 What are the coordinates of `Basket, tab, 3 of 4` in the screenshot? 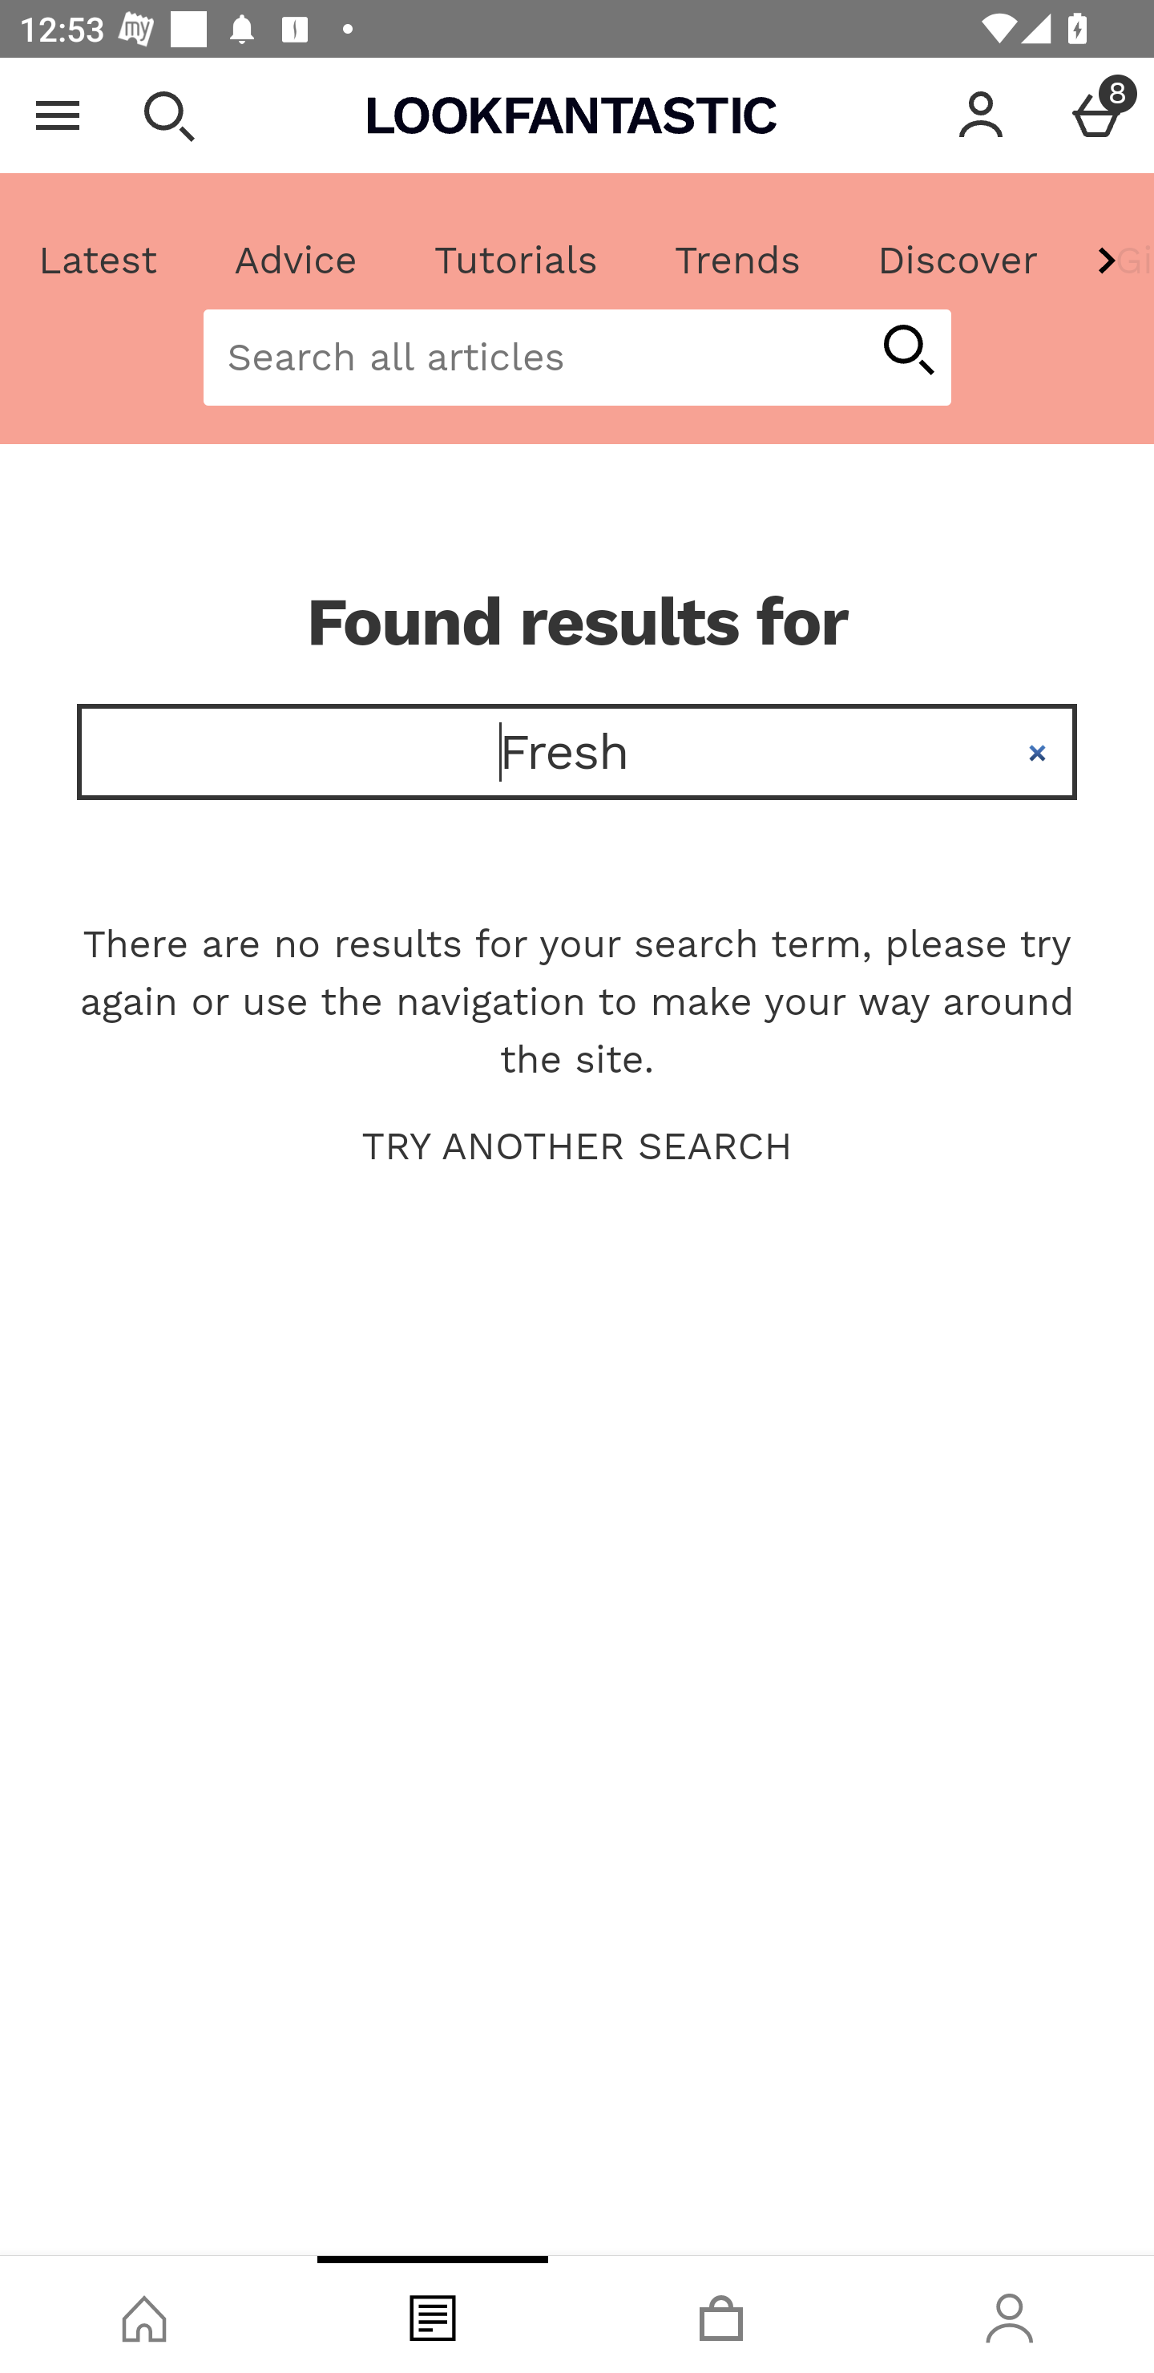 It's located at (721, 2314).